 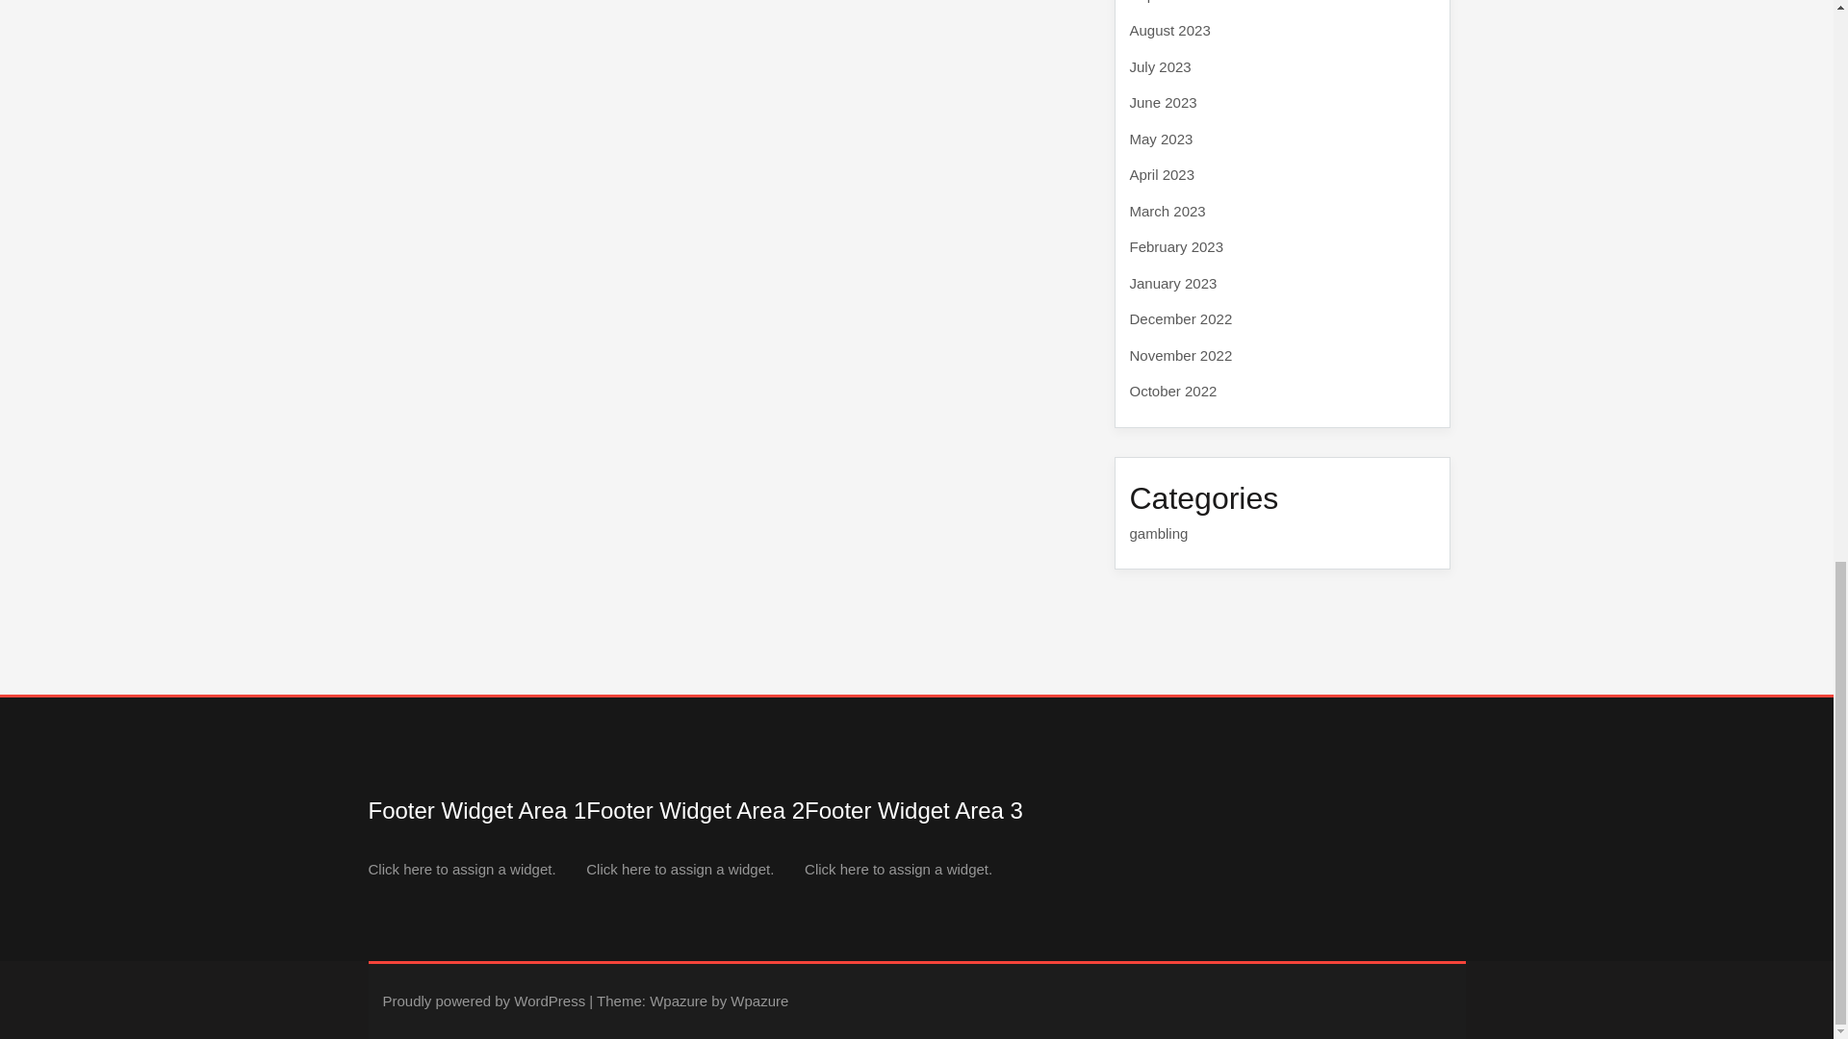 I want to click on Click here to assign a widget., so click(x=462, y=869).